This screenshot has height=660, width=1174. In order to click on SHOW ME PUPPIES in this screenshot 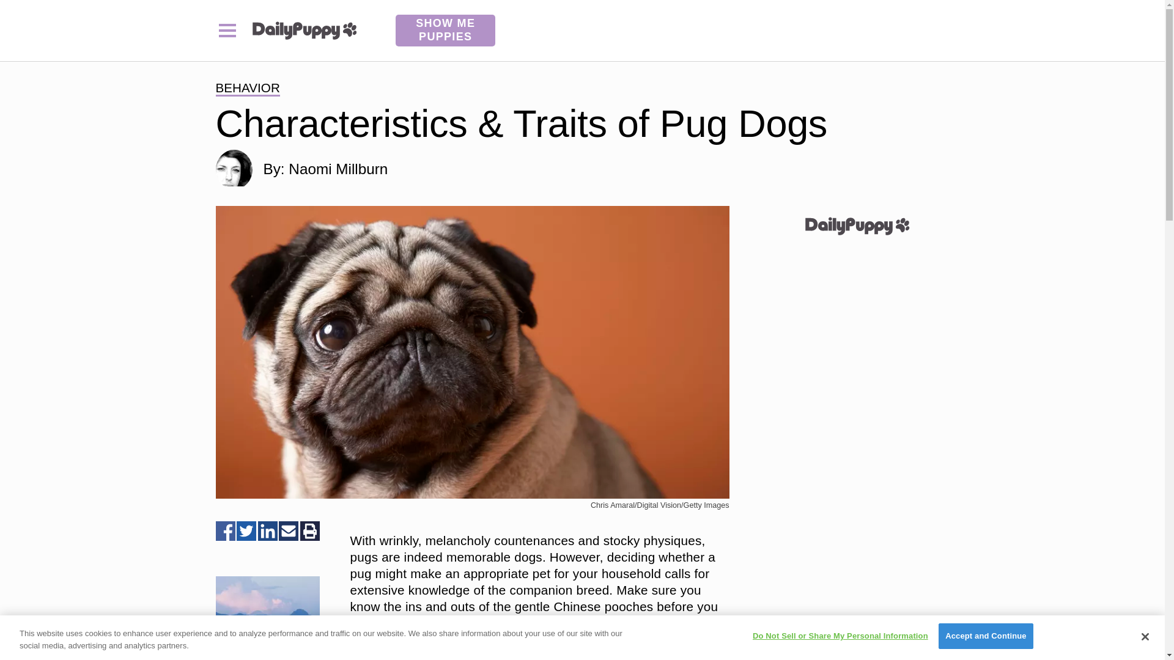, I will do `click(445, 30)`.